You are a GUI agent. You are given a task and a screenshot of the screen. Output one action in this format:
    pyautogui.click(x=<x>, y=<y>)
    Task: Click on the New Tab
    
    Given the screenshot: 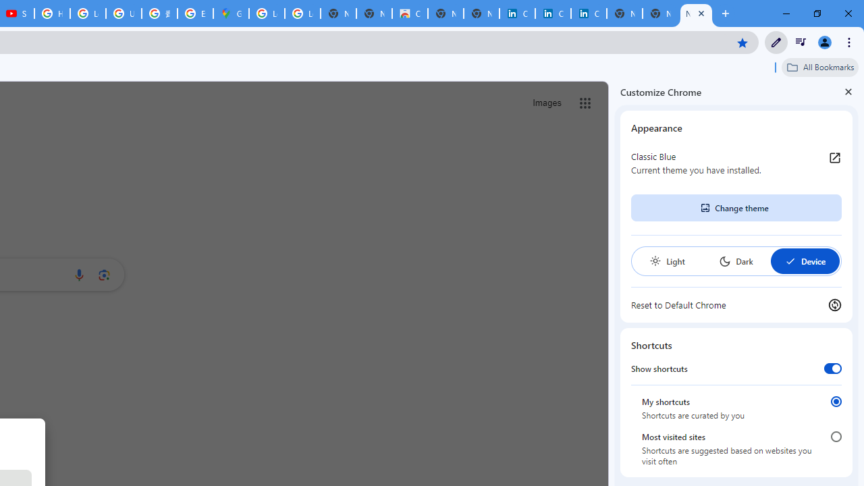 What is the action you would take?
    pyautogui.click(x=696, y=13)
    